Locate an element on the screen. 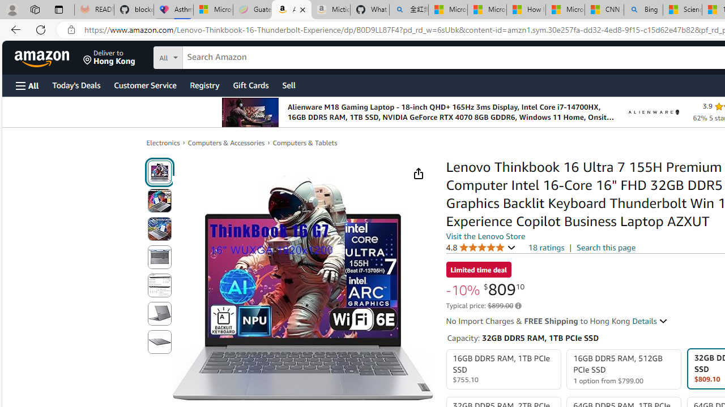  Search in is located at coordinates (210, 56).